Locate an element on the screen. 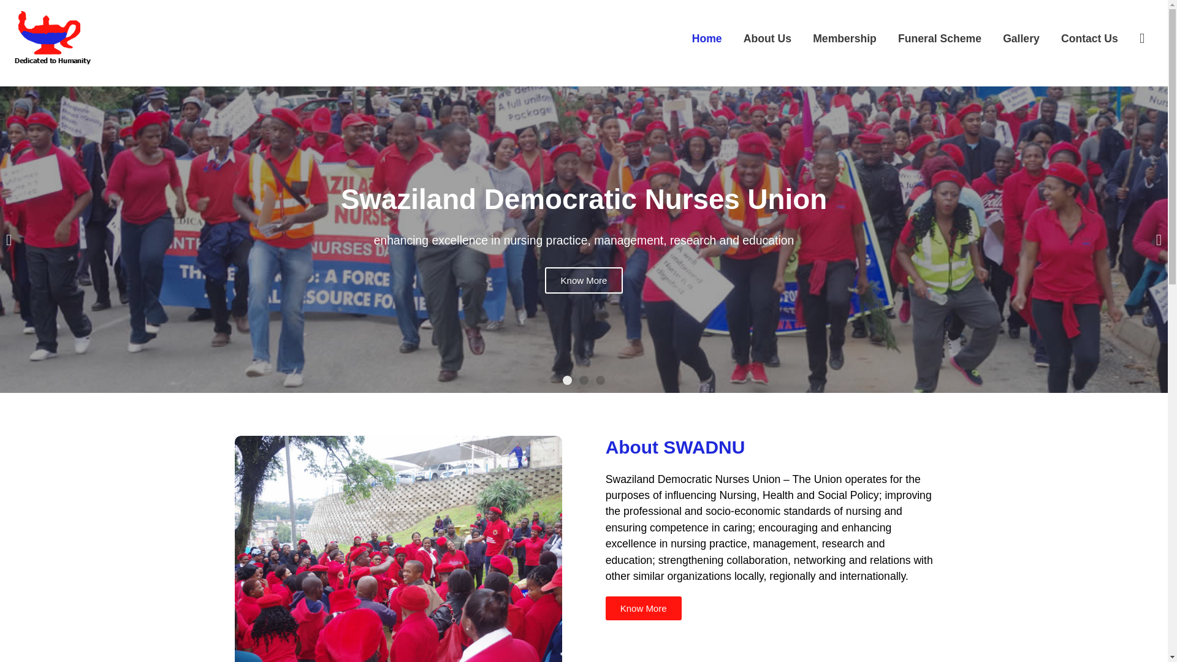  Funeral Scheme is located at coordinates (939, 39).